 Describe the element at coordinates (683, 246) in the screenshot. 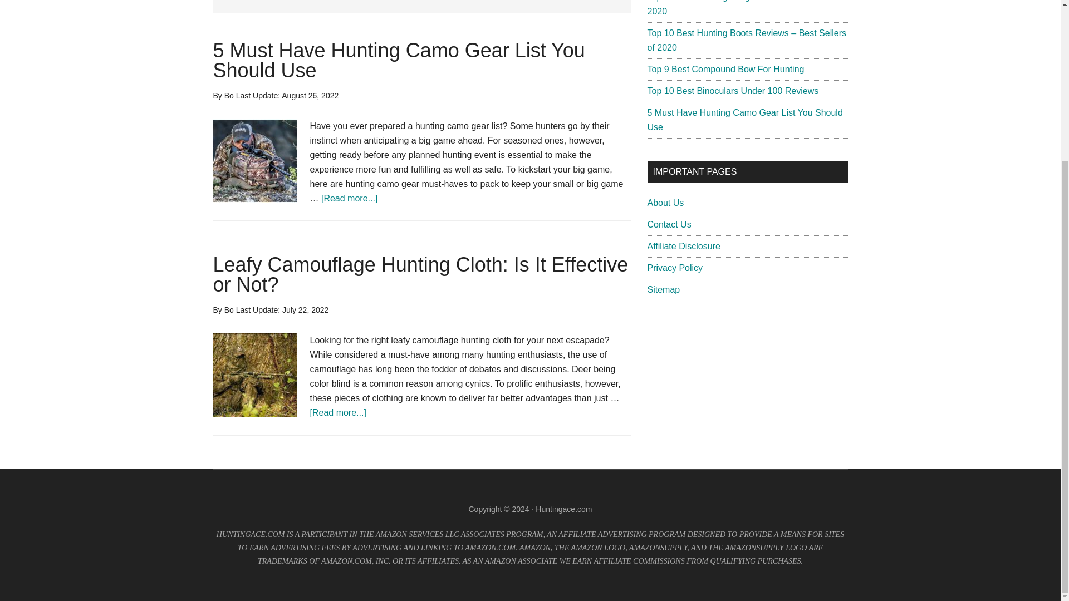

I see `Affiliate Disclosure` at that location.